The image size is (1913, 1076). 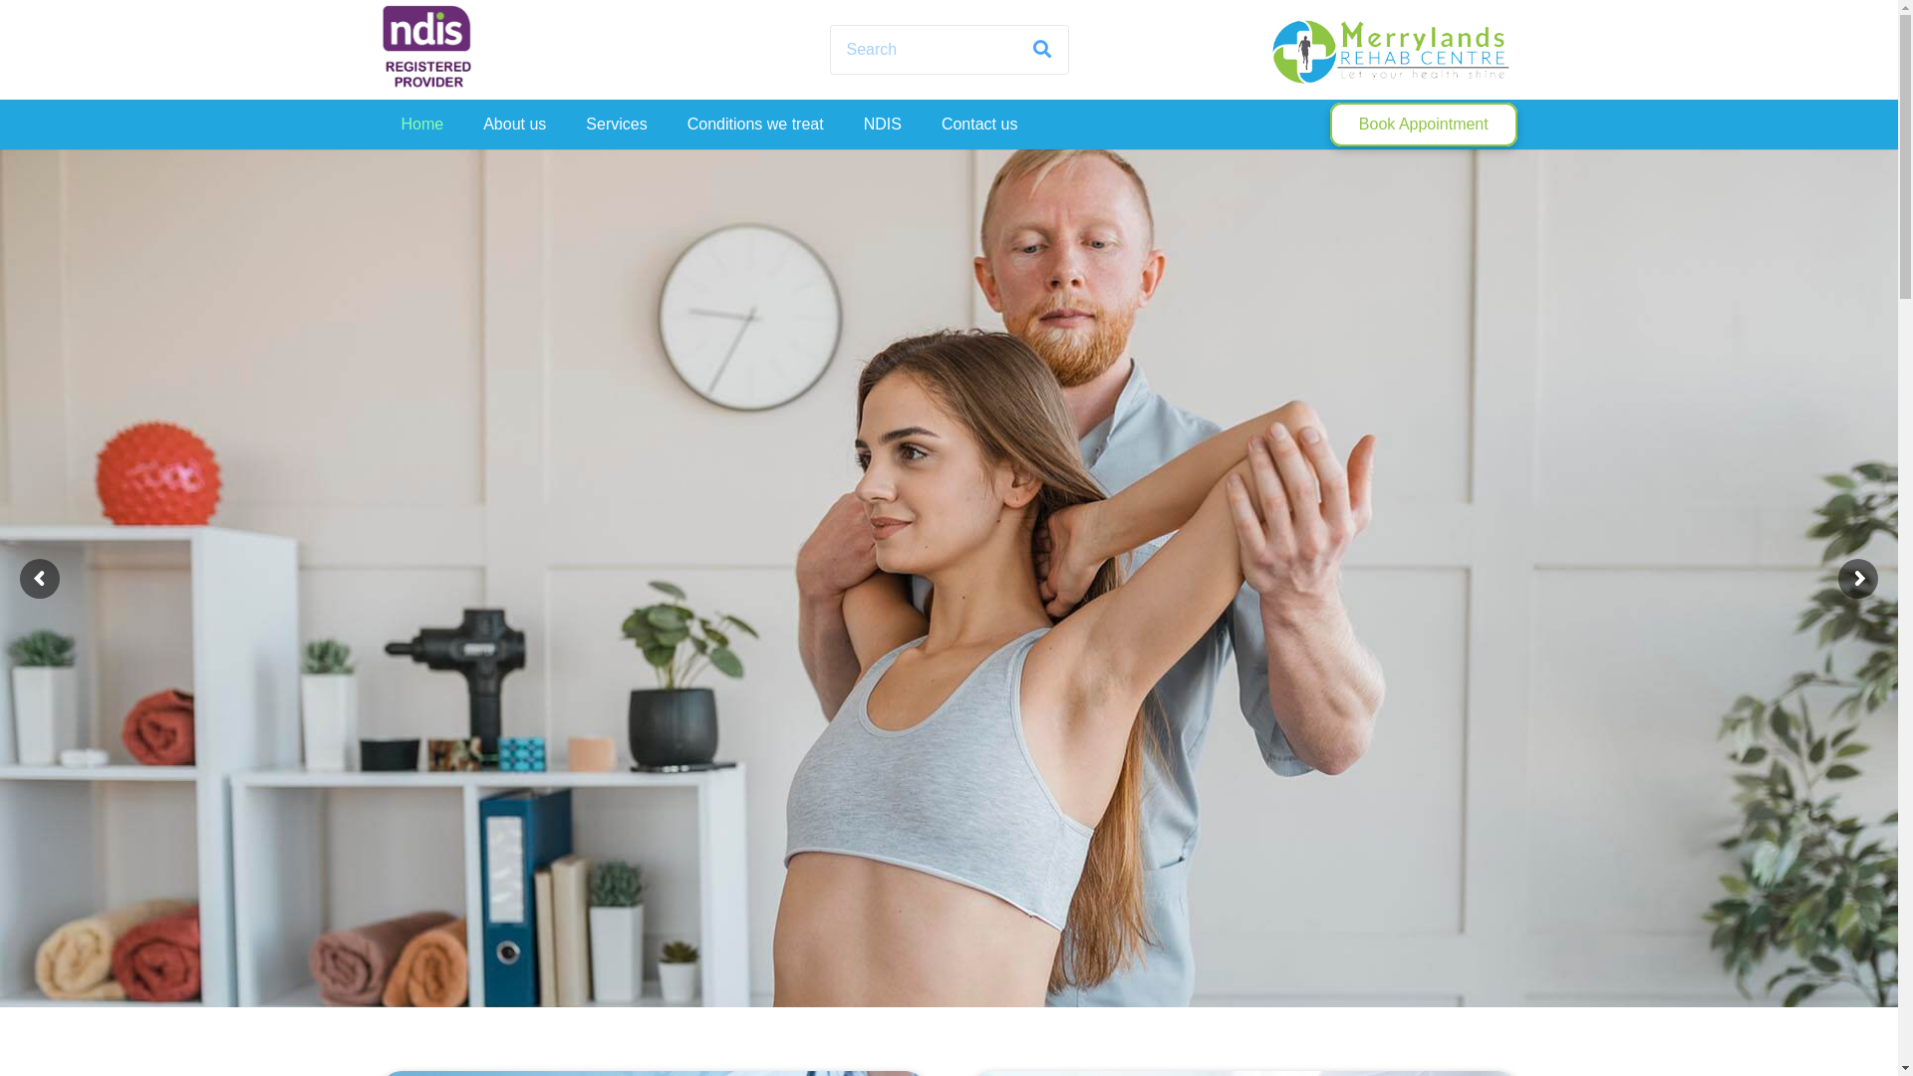 I want to click on Services, so click(x=616, y=125).